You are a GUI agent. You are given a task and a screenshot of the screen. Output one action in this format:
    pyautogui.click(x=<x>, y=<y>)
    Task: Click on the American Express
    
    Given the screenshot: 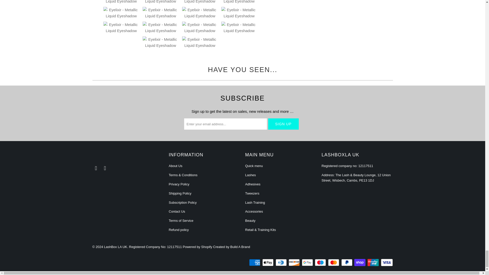 What is the action you would take?
    pyautogui.click(x=255, y=263)
    